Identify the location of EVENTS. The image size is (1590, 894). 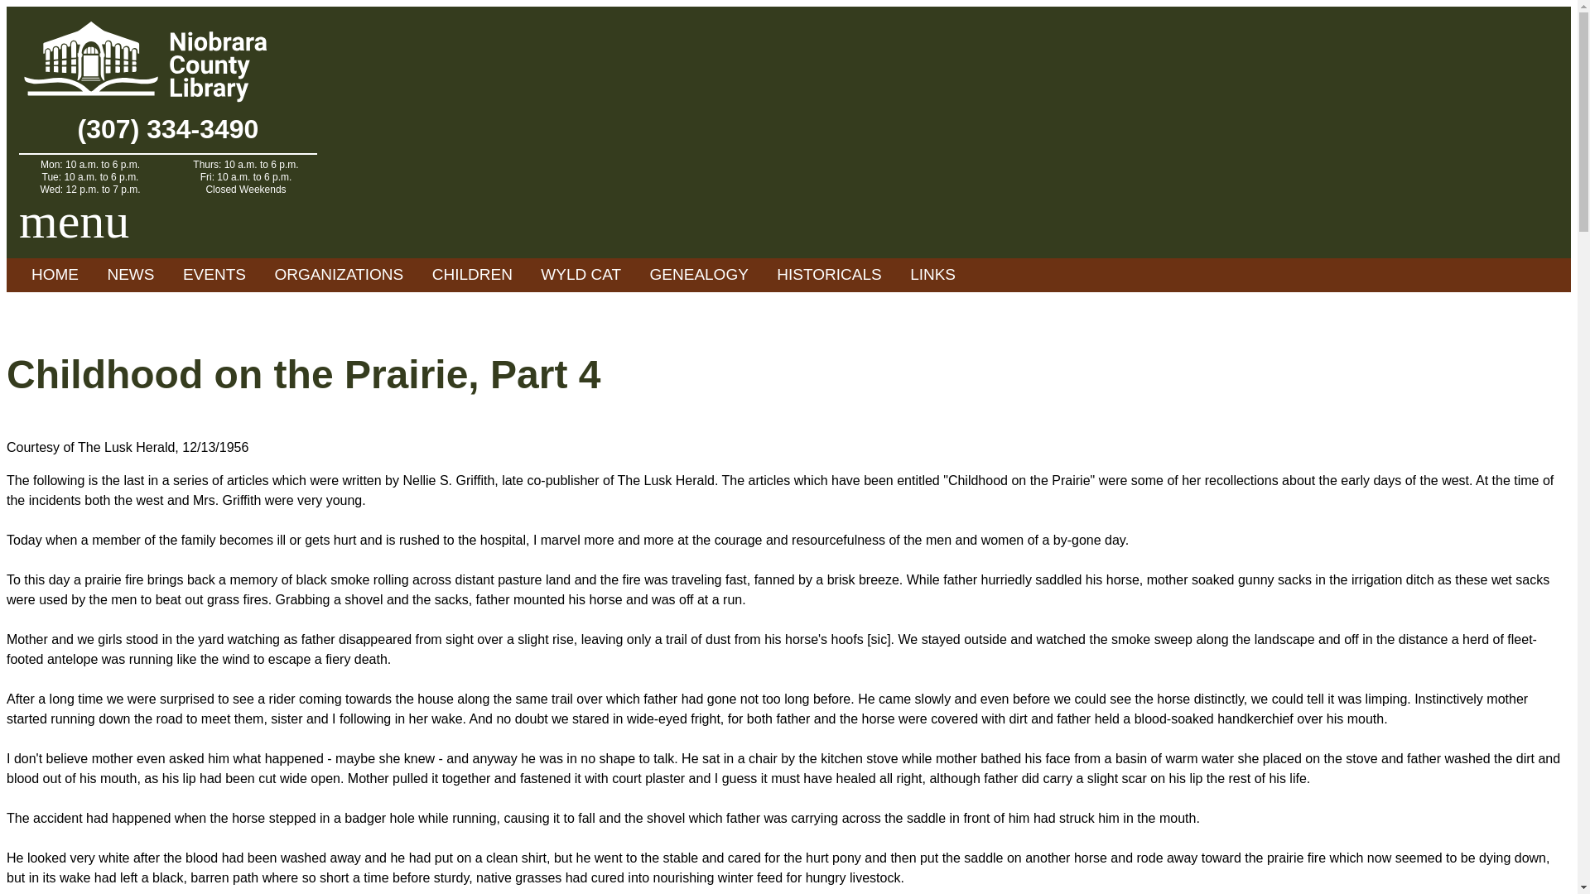
(214, 275).